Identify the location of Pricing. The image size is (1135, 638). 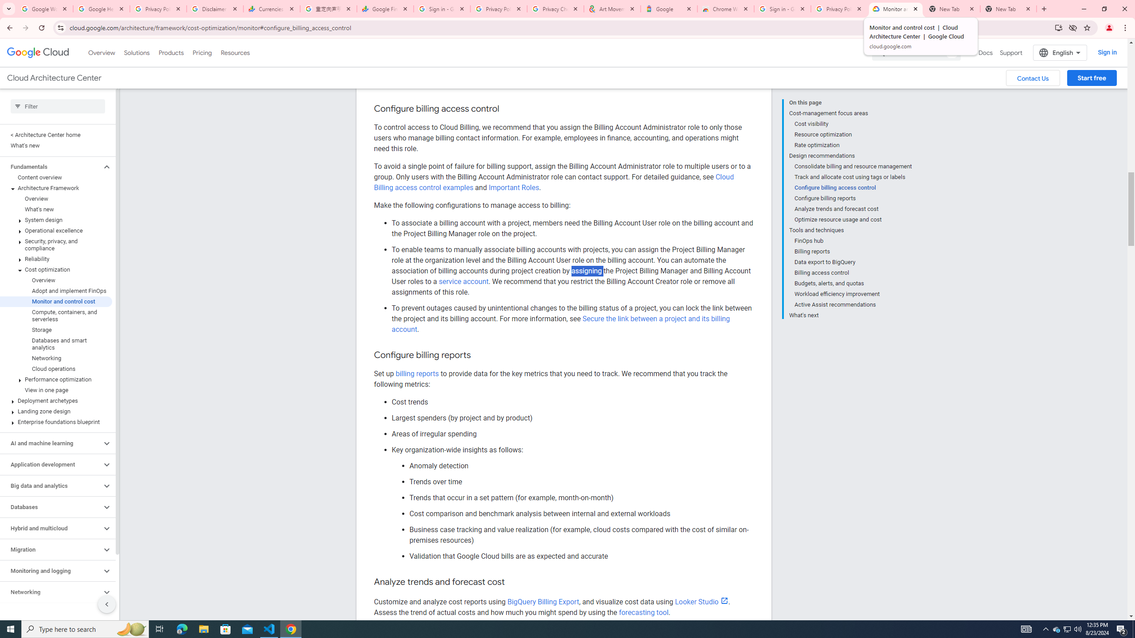
(202, 52).